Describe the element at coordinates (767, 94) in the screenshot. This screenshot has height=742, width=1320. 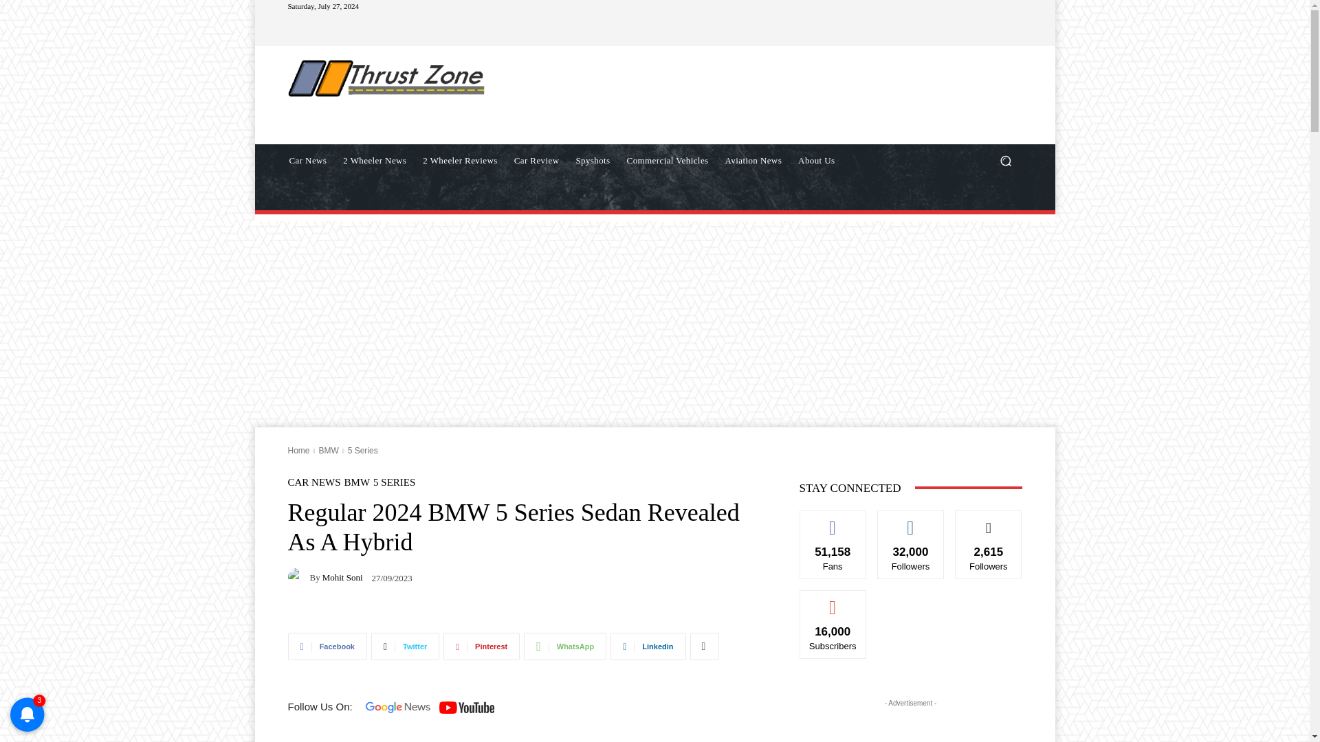
I see `Advertisement` at that location.